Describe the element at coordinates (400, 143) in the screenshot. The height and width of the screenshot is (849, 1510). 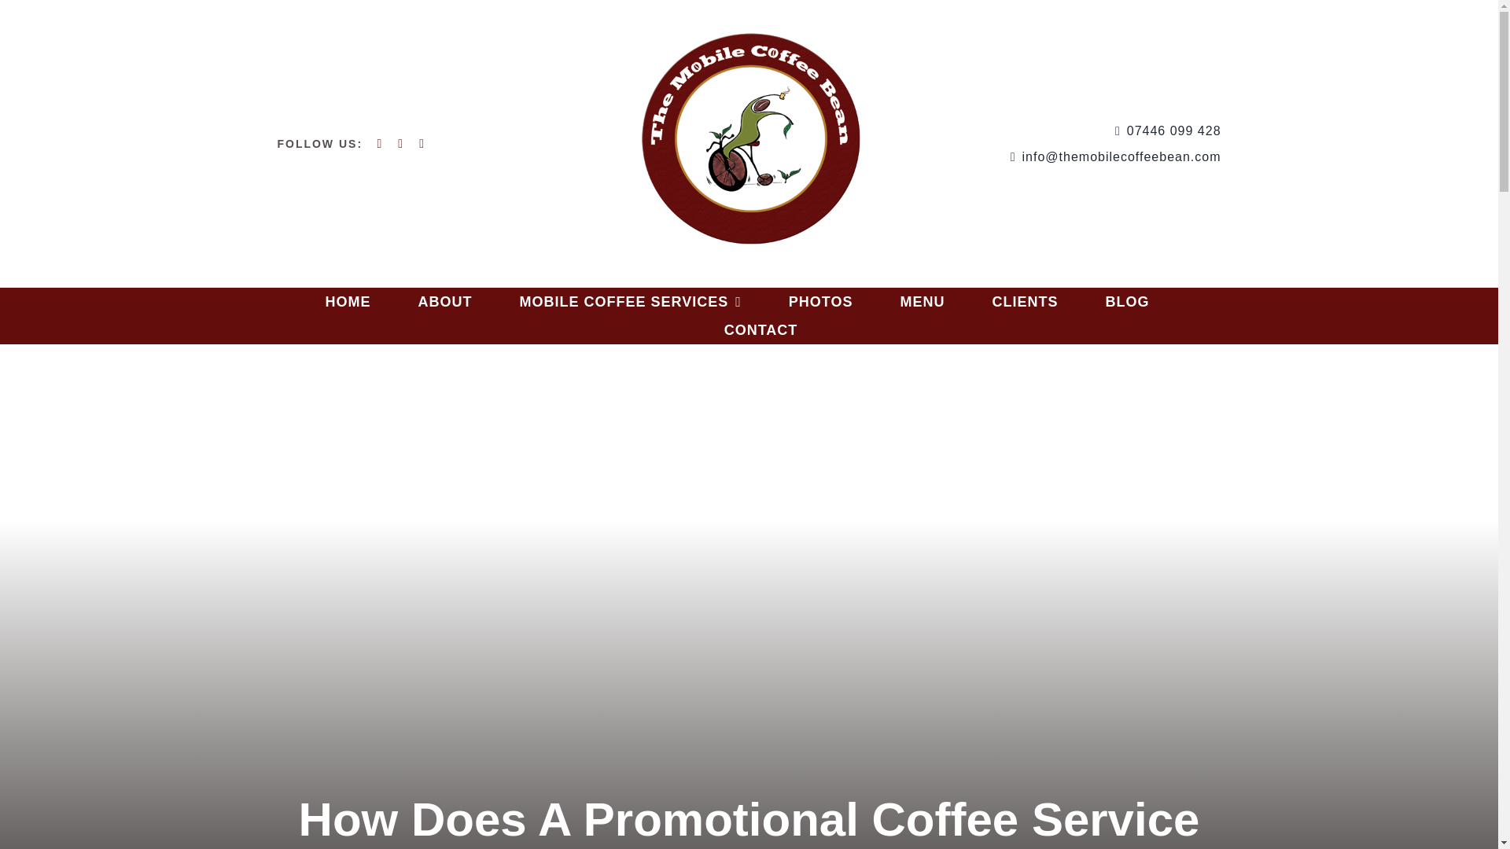
I see `Facebook` at that location.